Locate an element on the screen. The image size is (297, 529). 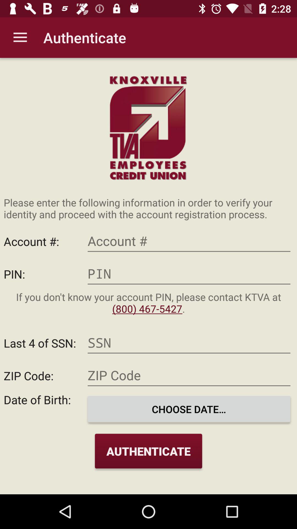
type last 4 of ssn is located at coordinates (189, 343).